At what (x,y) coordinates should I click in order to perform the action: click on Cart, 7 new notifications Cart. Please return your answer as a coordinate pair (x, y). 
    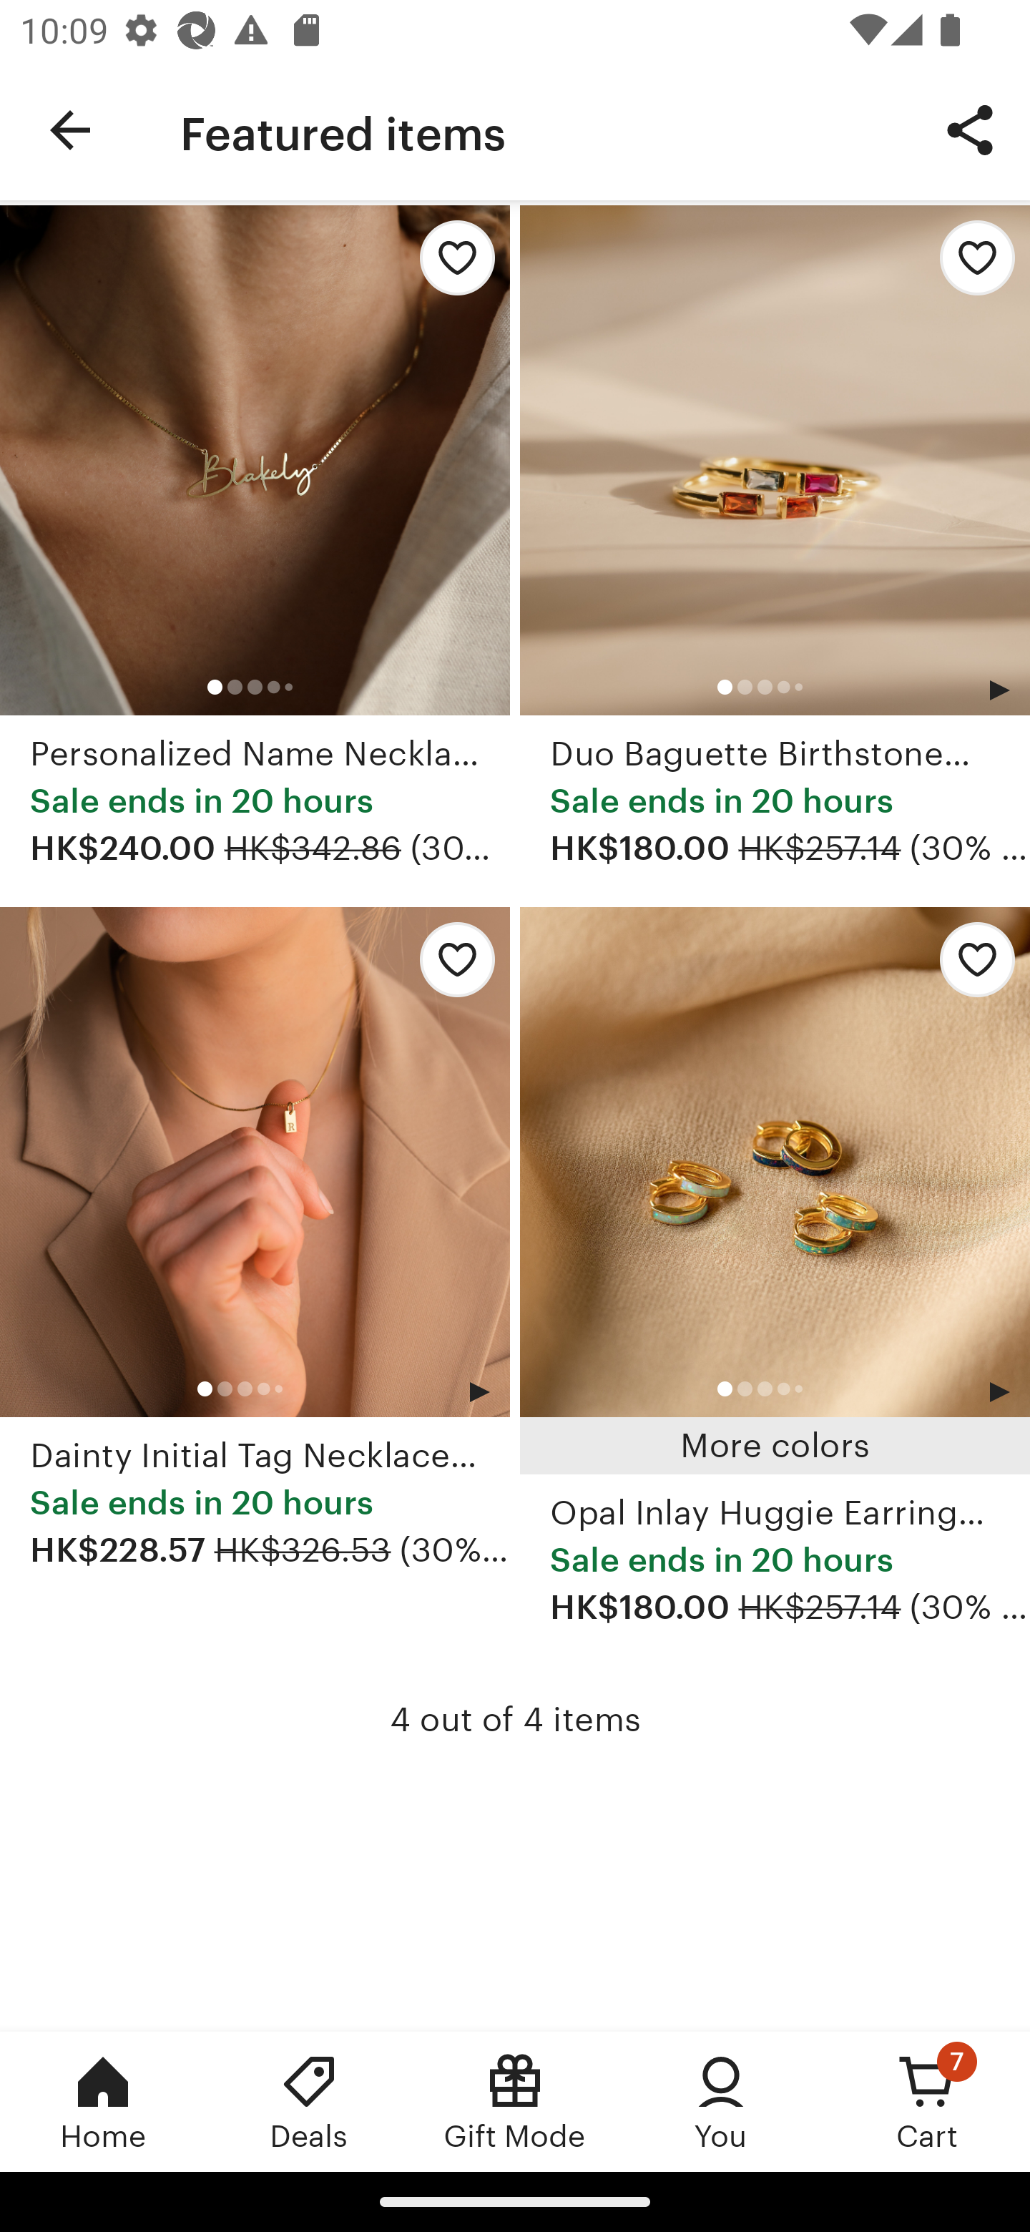
    Looking at the image, I should click on (927, 2101).